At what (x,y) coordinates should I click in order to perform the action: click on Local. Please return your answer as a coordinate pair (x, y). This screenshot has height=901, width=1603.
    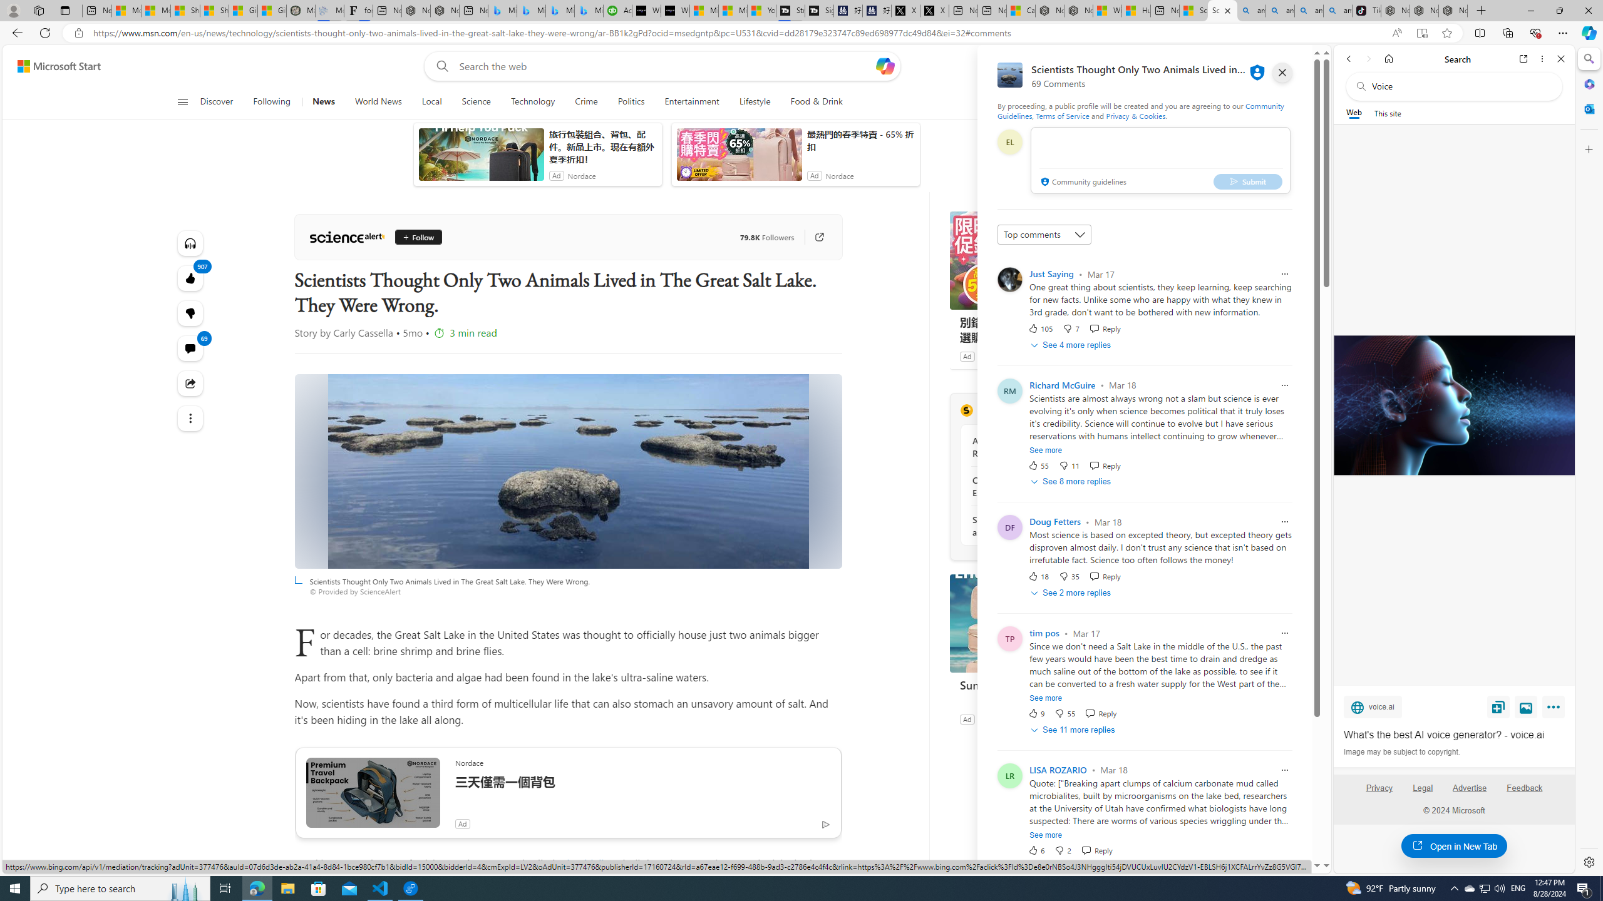
    Looking at the image, I should click on (432, 102).